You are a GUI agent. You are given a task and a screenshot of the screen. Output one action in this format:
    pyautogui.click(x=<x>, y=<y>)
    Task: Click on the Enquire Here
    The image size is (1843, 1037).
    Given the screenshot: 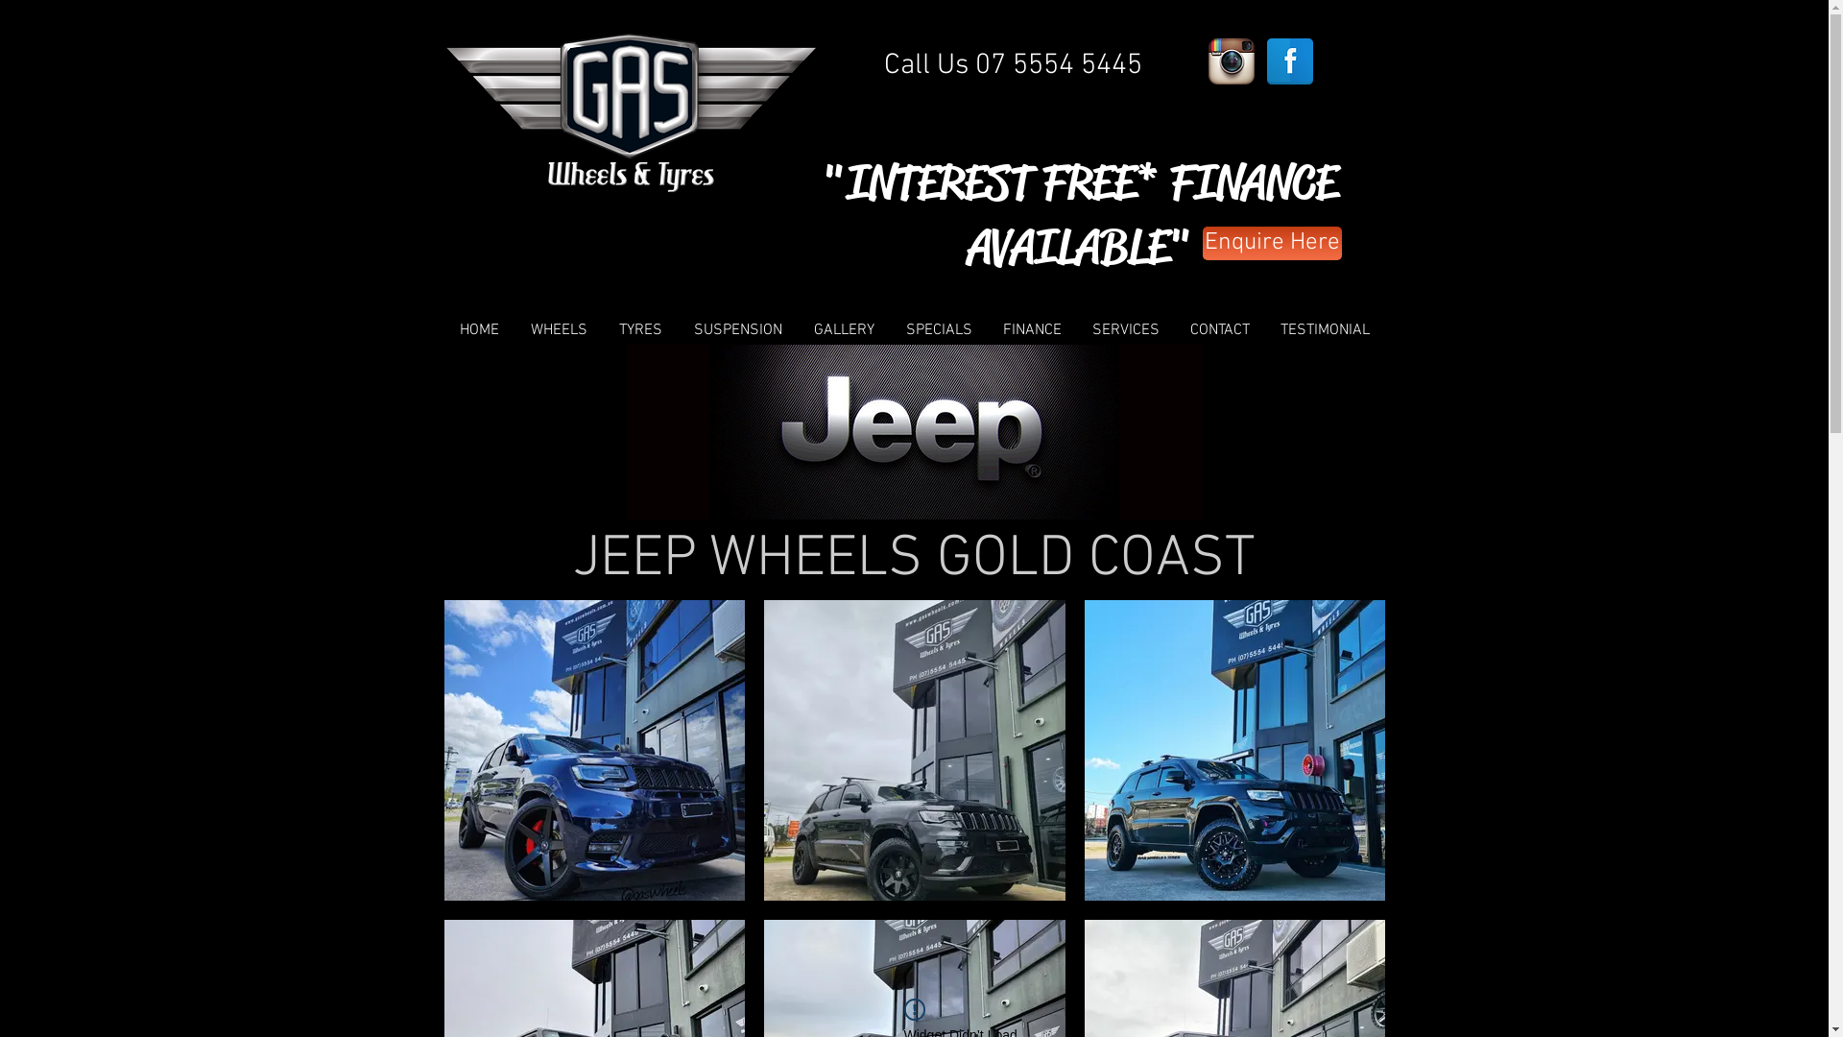 What is the action you would take?
    pyautogui.click(x=1271, y=244)
    